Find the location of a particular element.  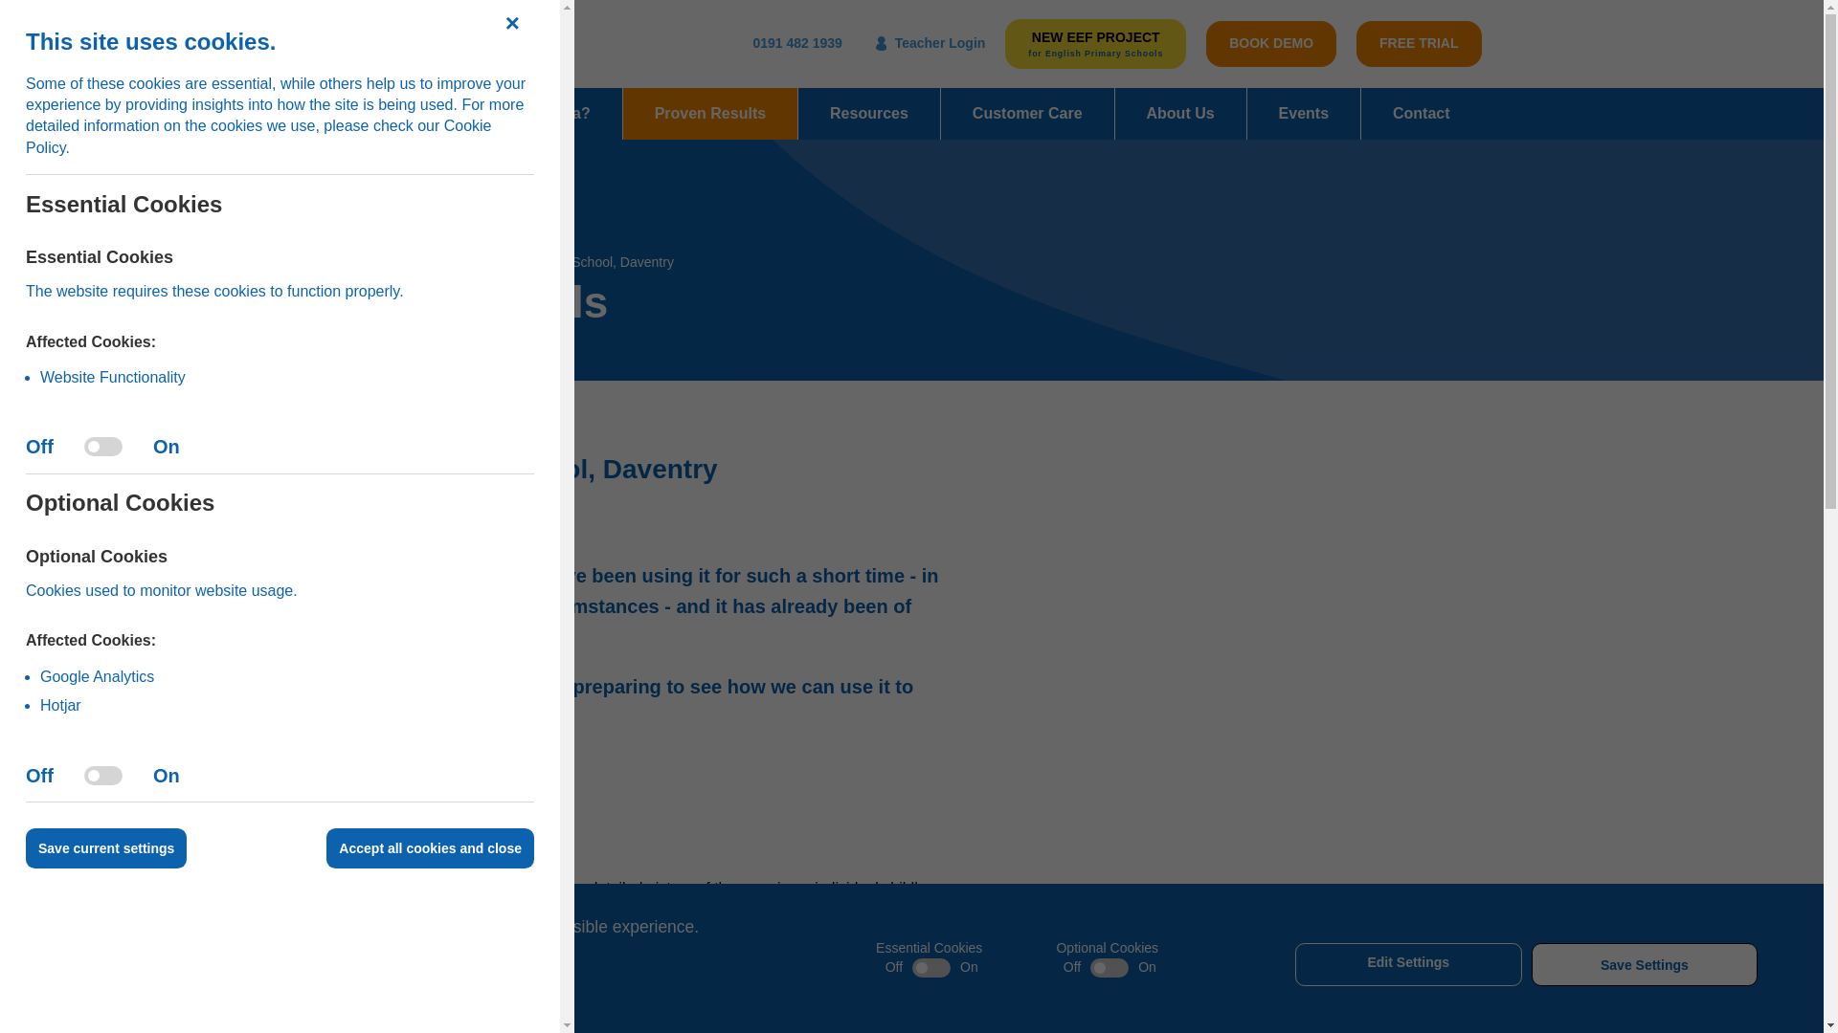

Call us today is located at coordinates (796, 44).